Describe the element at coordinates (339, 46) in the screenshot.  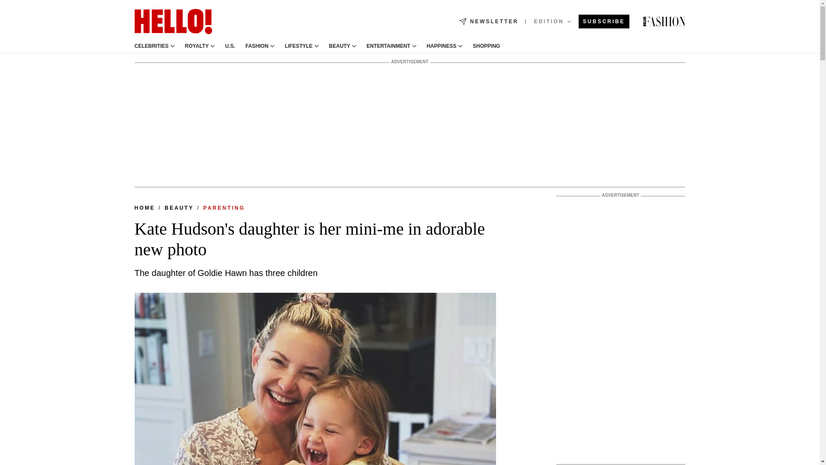
I see `BEAUTY` at that location.